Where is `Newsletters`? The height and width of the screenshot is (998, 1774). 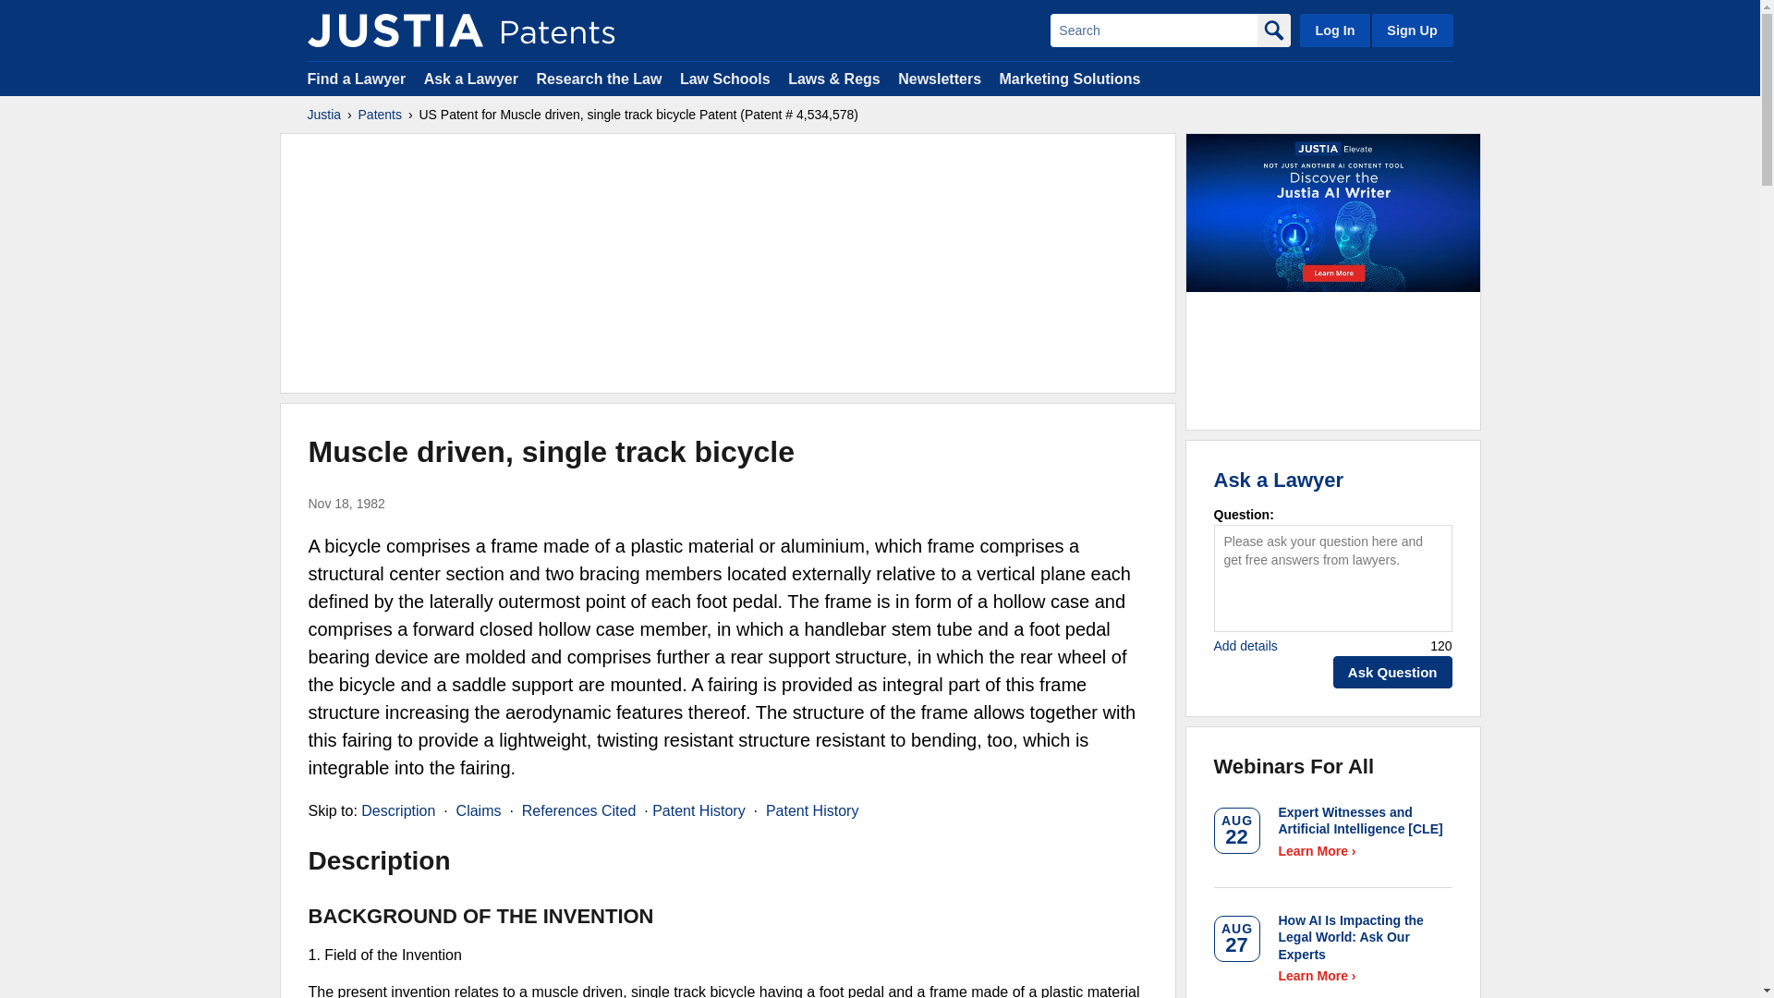 Newsletters is located at coordinates (939, 78).